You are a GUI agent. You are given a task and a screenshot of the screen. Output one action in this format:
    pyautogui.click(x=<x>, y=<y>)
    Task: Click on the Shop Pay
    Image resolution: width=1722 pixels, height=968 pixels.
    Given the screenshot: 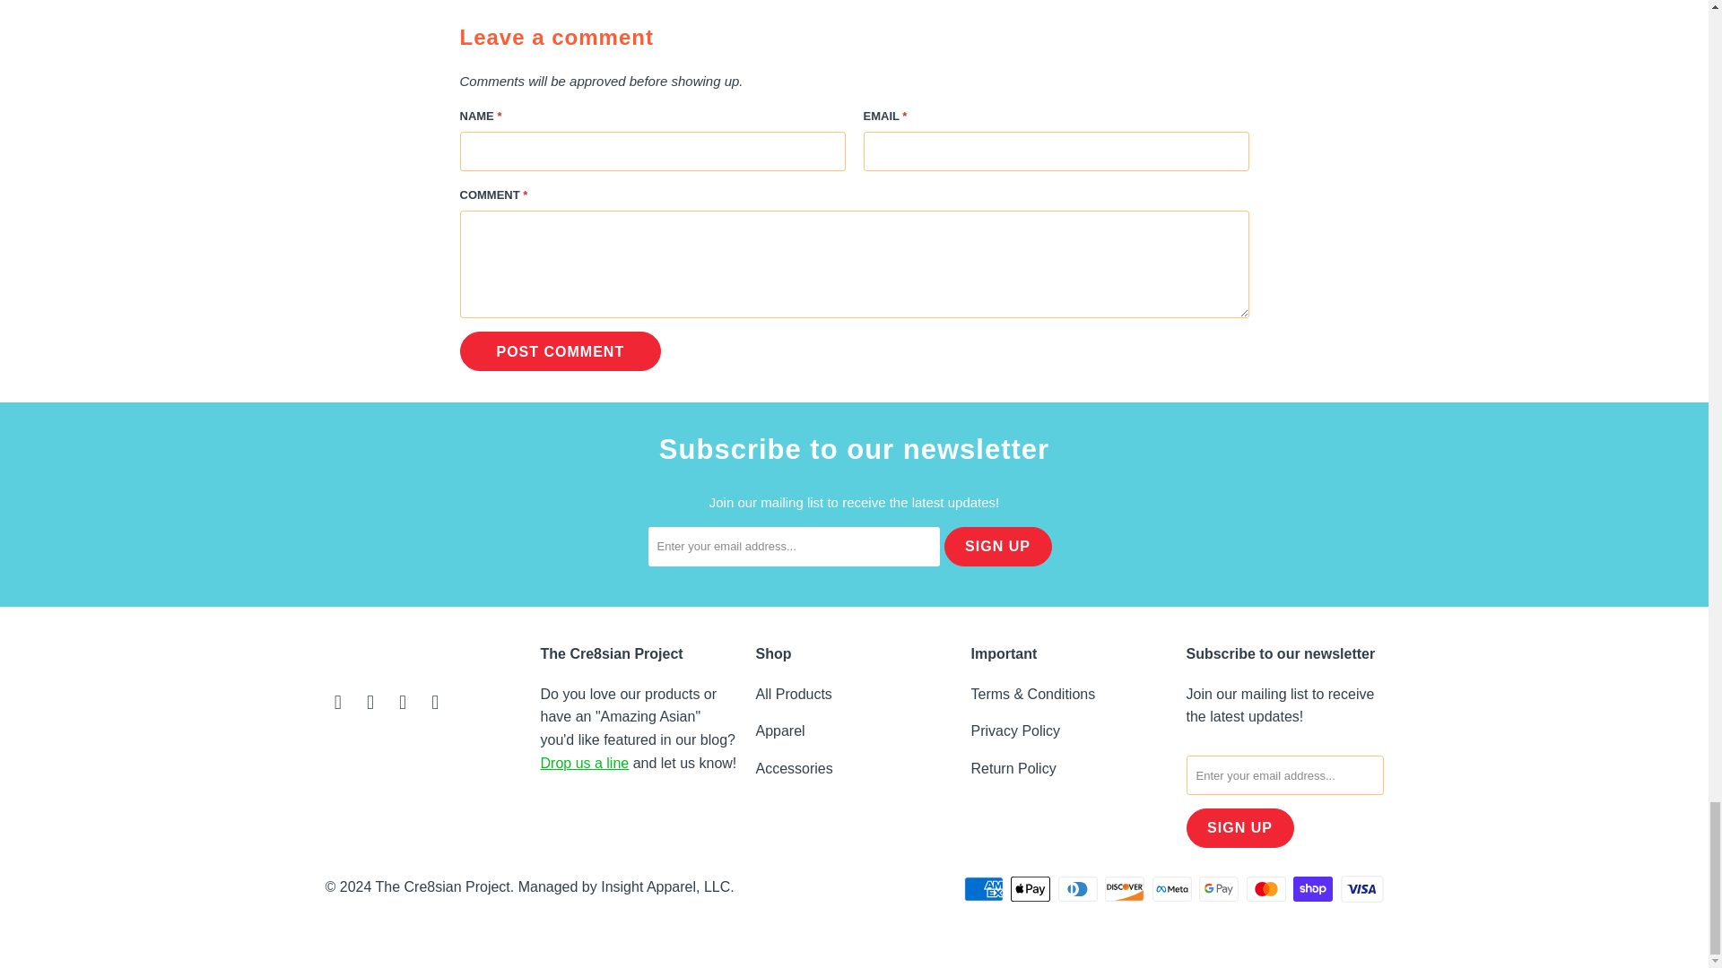 What is the action you would take?
    pyautogui.click(x=1314, y=889)
    